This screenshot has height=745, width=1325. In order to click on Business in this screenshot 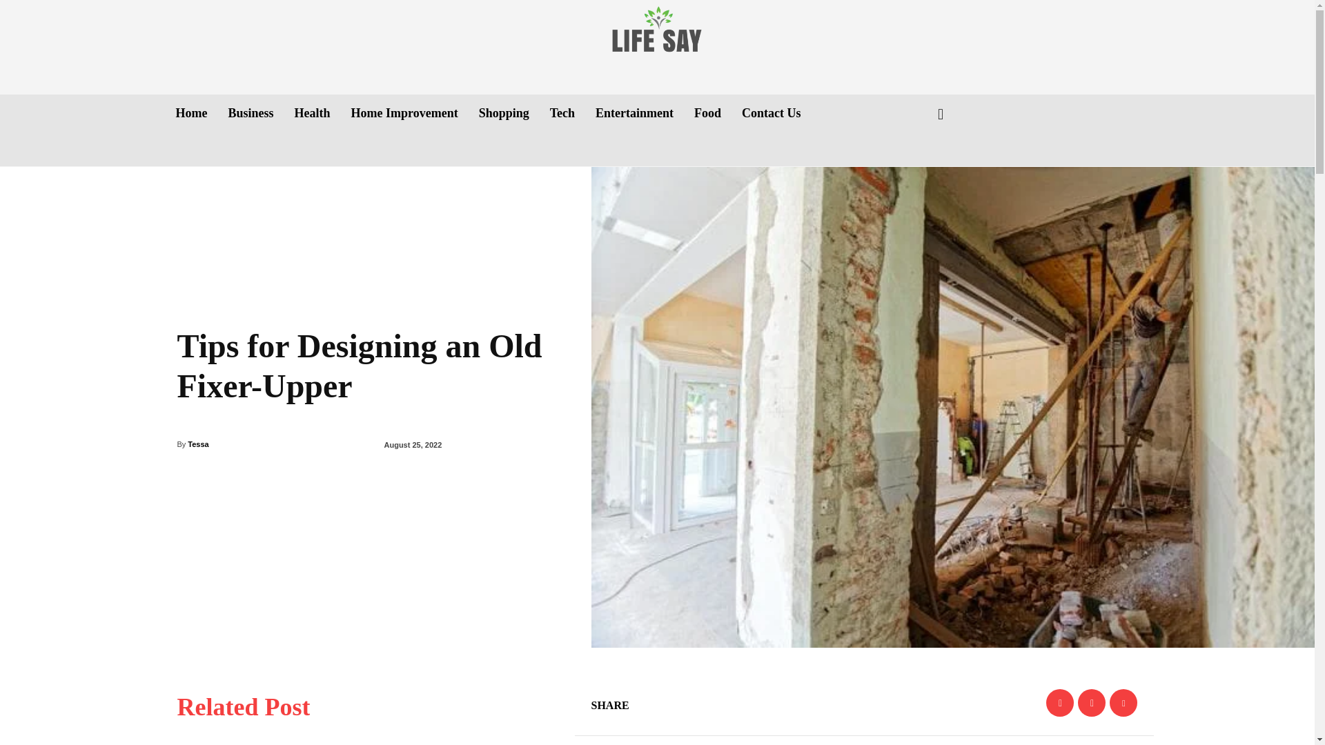, I will do `click(250, 113)`.